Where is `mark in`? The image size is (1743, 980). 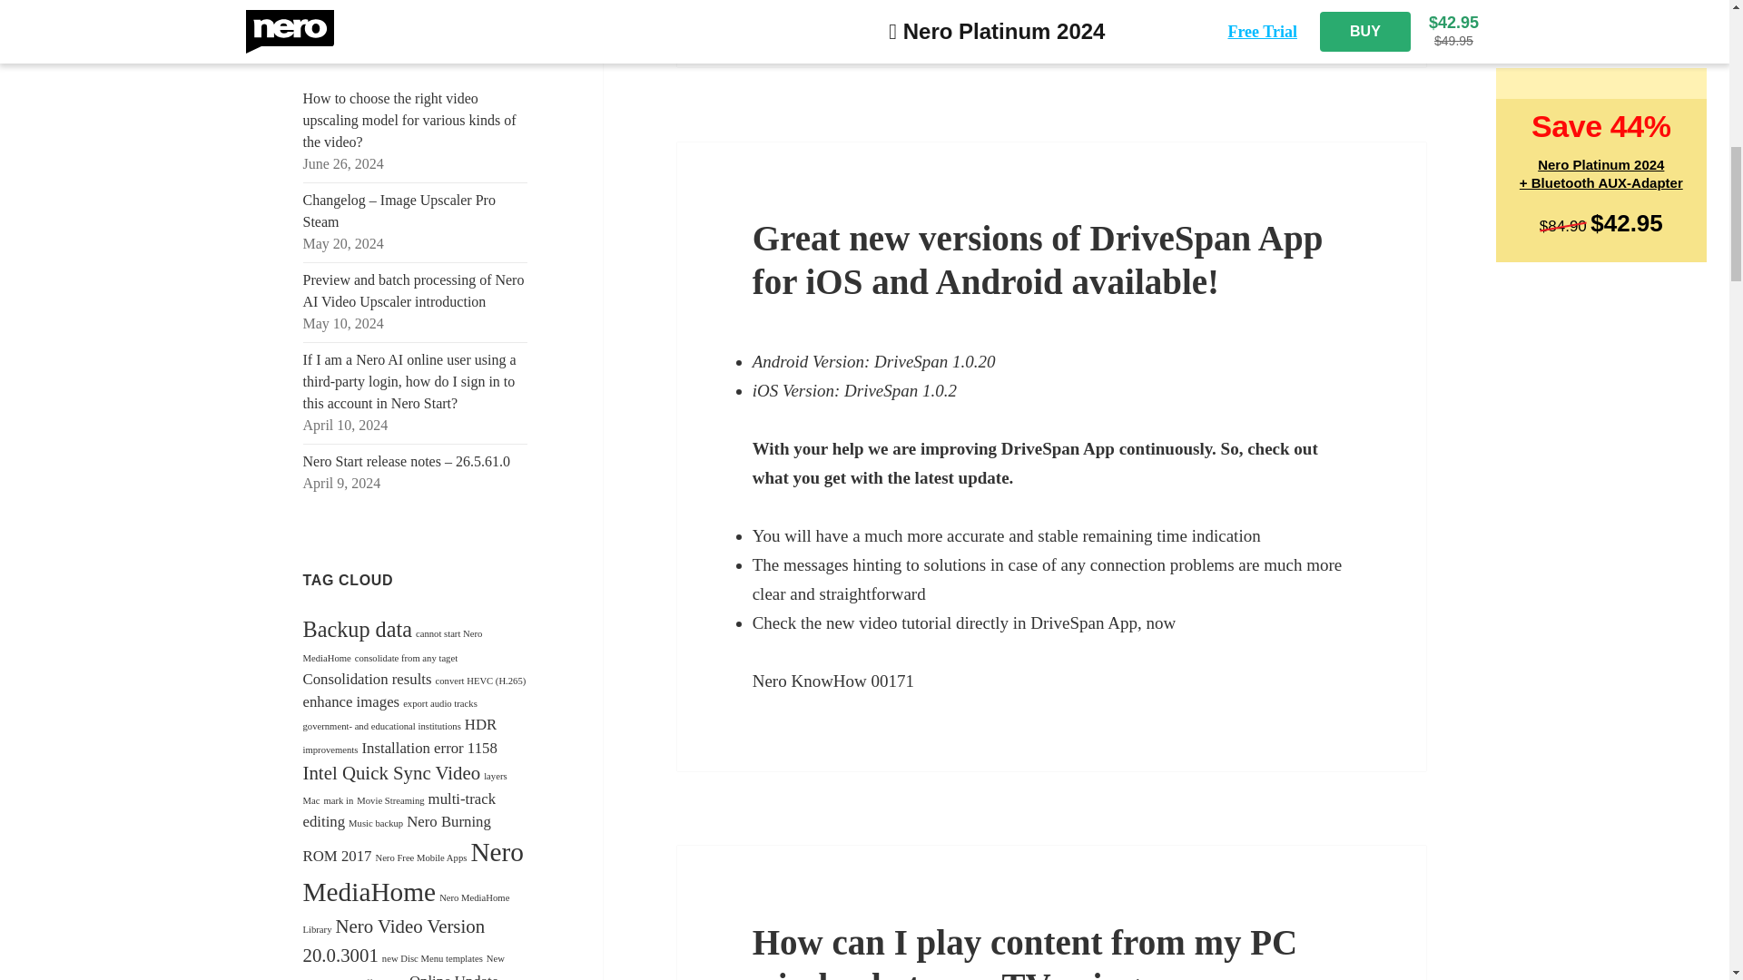
mark in is located at coordinates (338, 800).